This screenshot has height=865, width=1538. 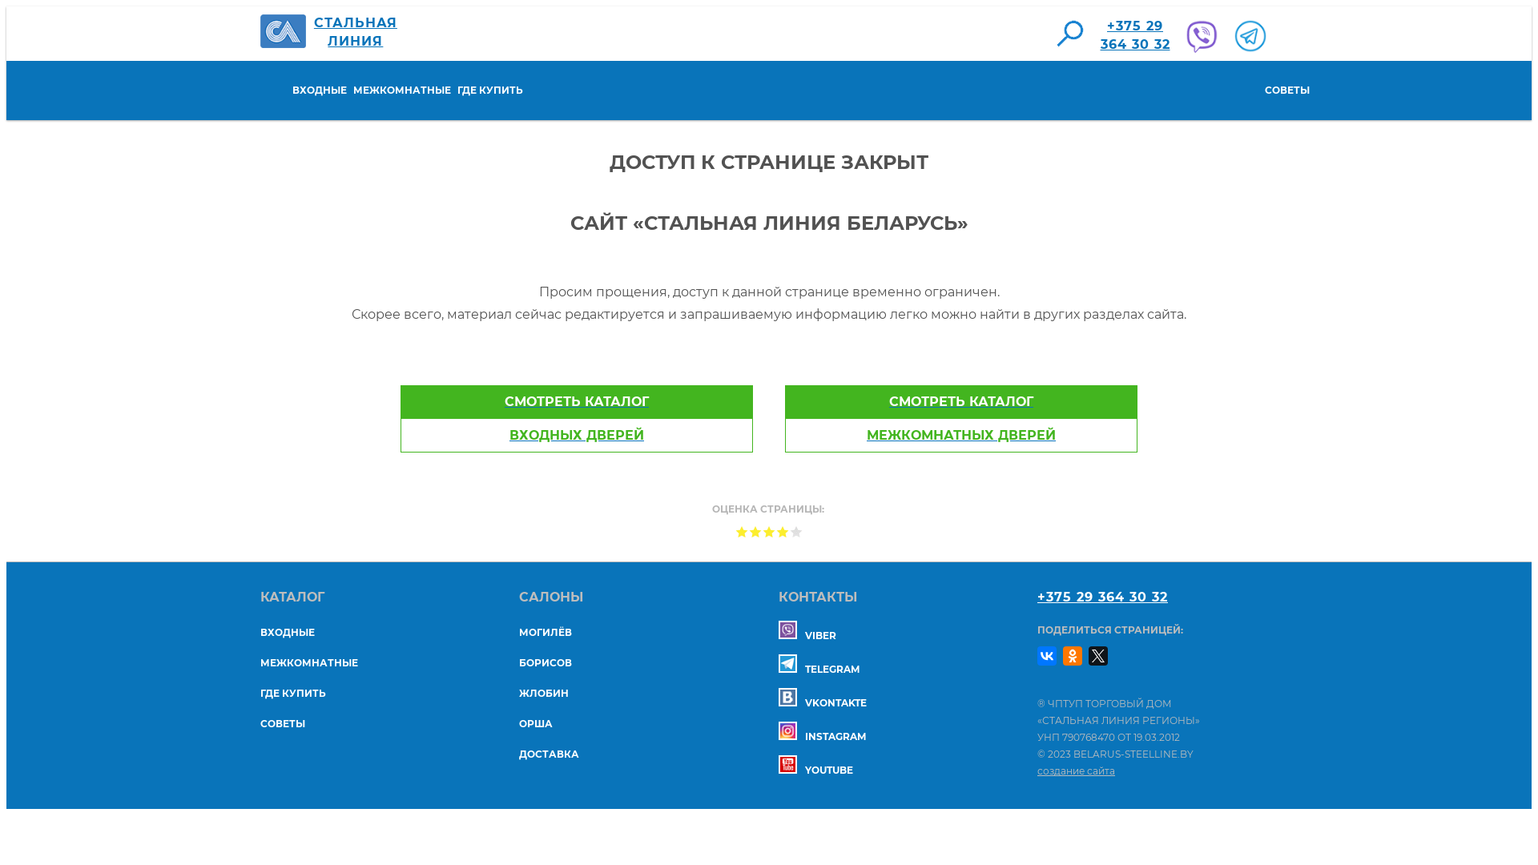 What do you see at coordinates (823, 703) in the screenshot?
I see `VKONTAKTE` at bounding box center [823, 703].